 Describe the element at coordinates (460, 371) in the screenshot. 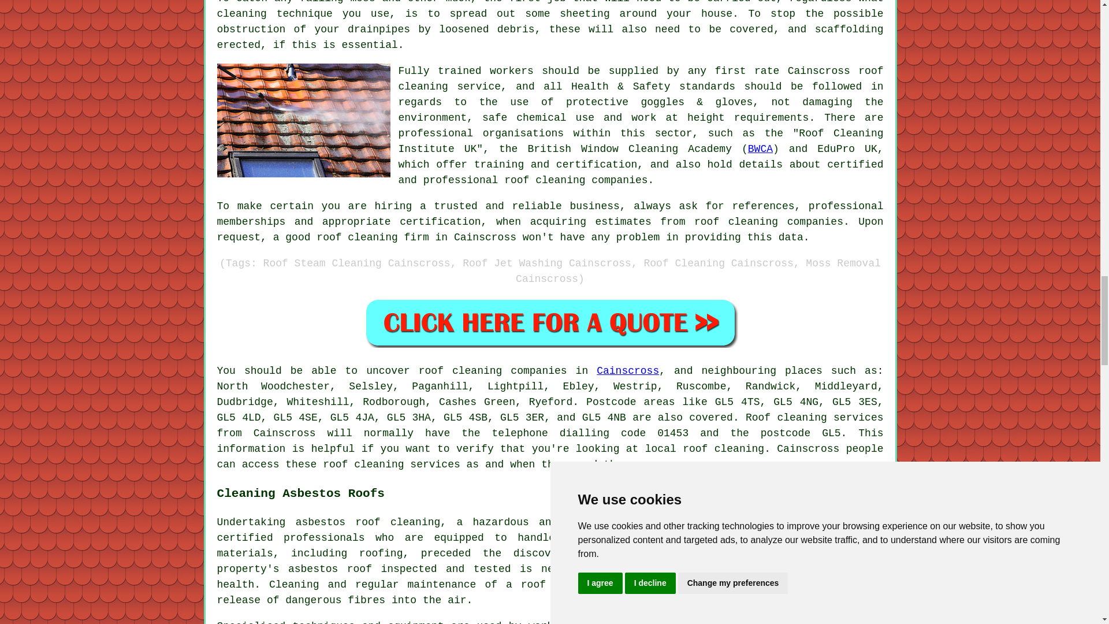

I see `roof cleaning` at that location.